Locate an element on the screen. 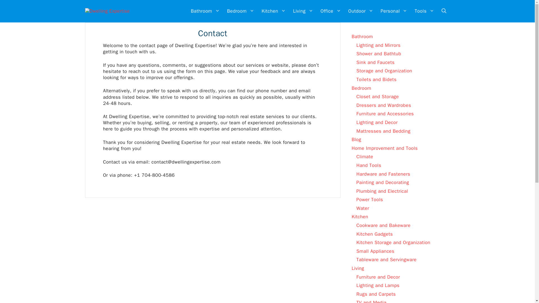  Living is located at coordinates (303, 11).